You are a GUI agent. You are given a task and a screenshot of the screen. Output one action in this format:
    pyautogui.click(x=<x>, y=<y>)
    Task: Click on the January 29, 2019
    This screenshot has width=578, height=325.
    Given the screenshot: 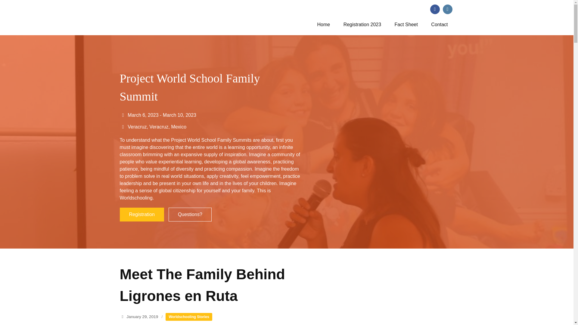 What is the action you would take?
    pyautogui.click(x=142, y=317)
    